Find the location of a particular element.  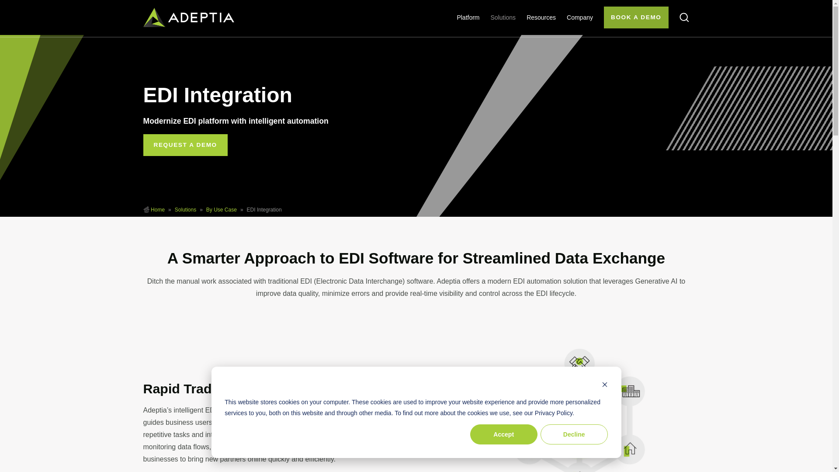

Solutions is located at coordinates (503, 17).